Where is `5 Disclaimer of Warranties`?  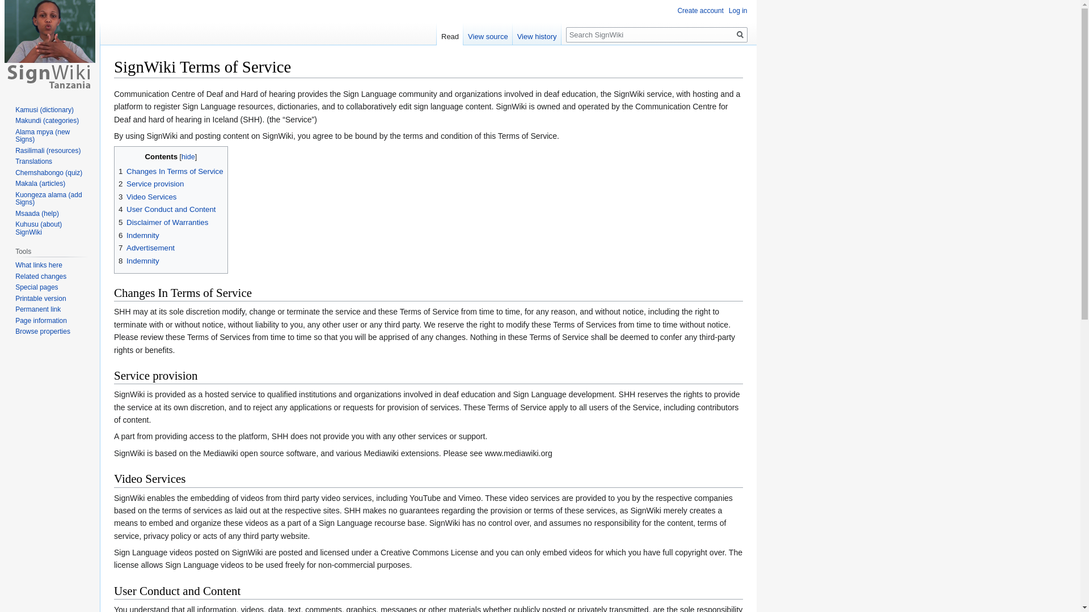 5 Disclaimer of Warranties is located at coordinates (163, 222).